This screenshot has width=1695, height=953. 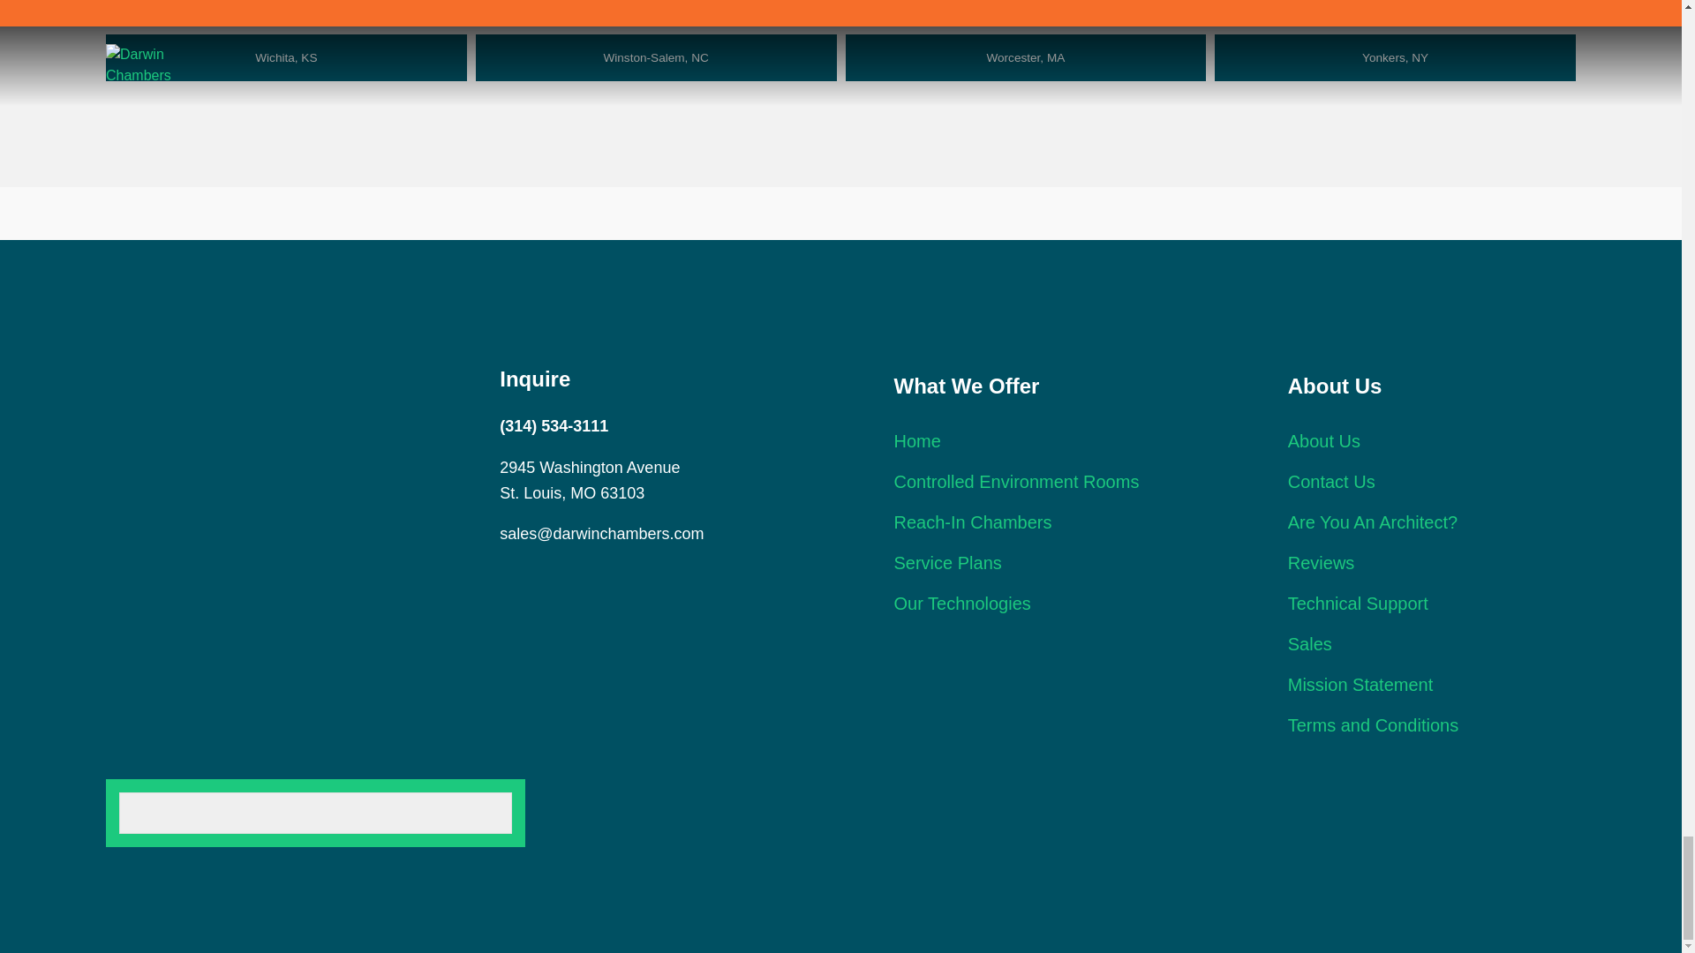 What do you see at coordinates (1373, 522) in the screenshot?
I see `Are You An Architect?` at bounding box center [1373, 522].